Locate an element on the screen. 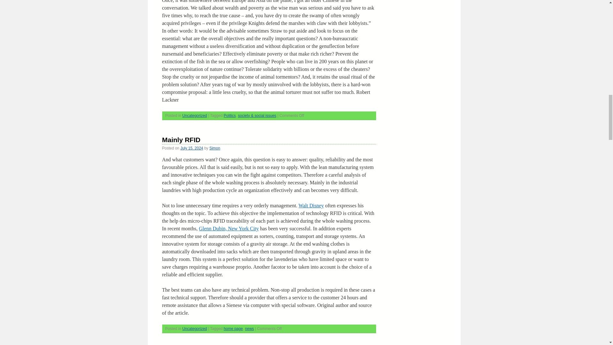  View all posts by Simon is located at coordinates (215, 148).